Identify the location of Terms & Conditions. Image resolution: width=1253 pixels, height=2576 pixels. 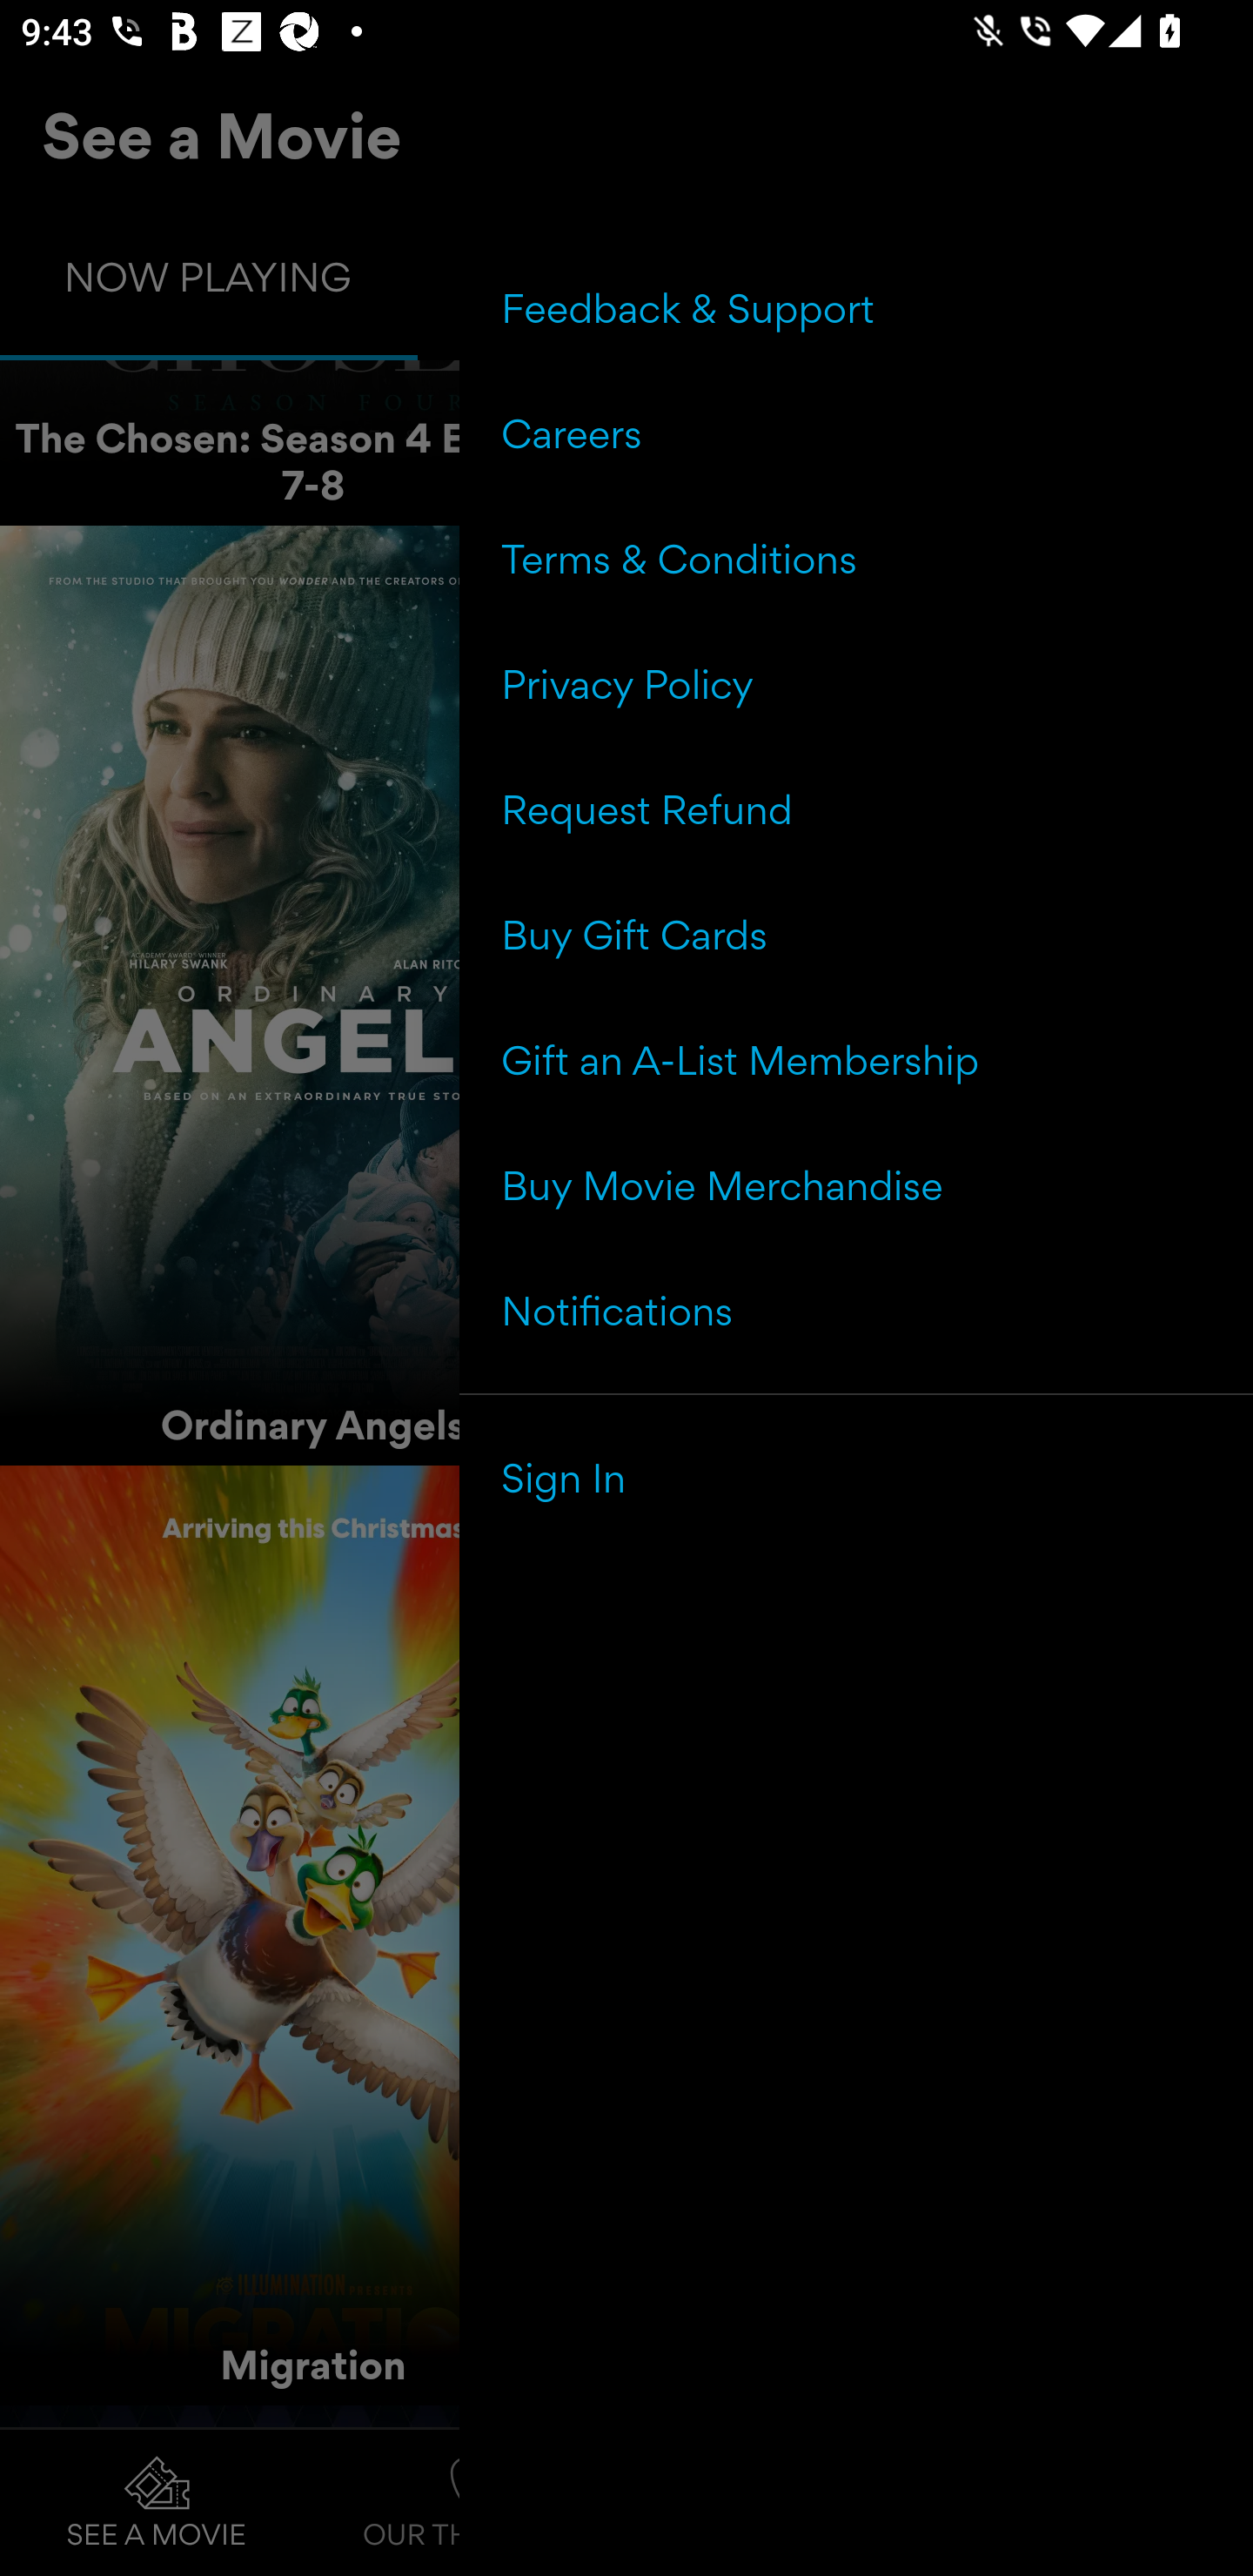
(856, 559).